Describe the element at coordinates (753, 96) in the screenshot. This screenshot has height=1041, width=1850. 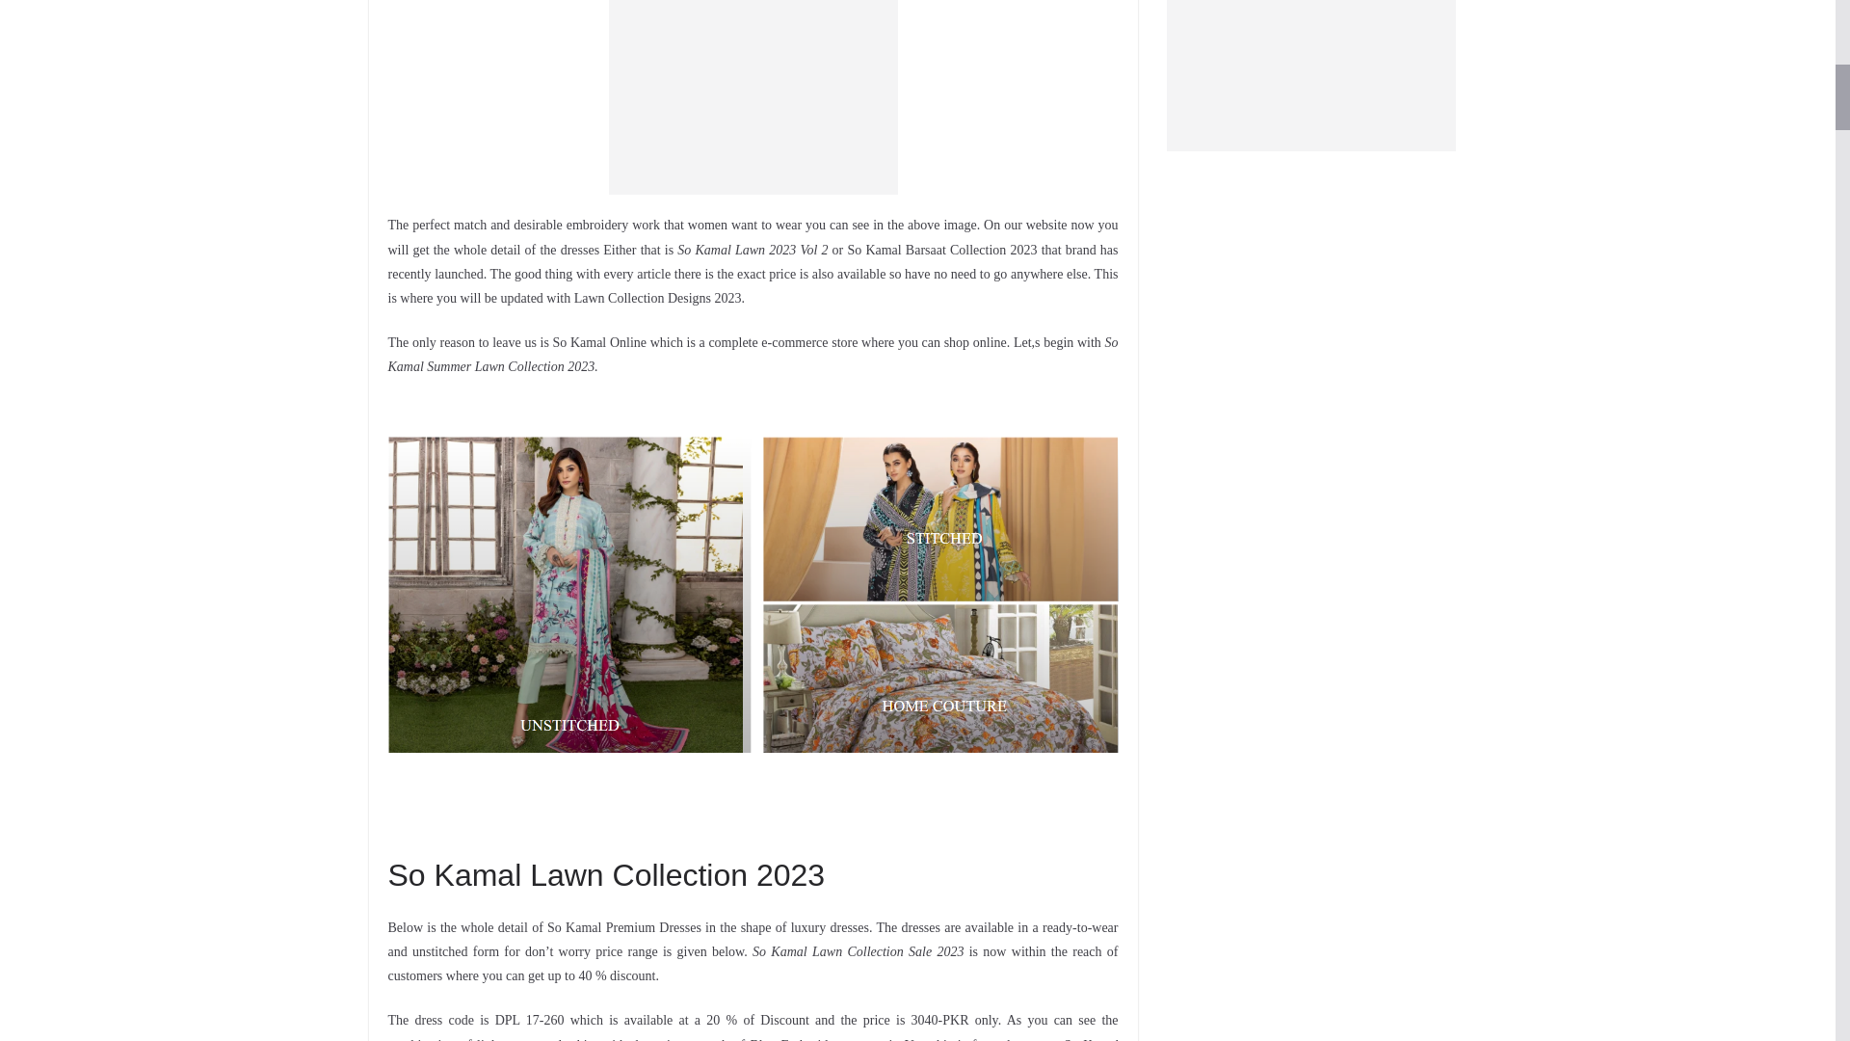
I see `Advertisement` at that location.